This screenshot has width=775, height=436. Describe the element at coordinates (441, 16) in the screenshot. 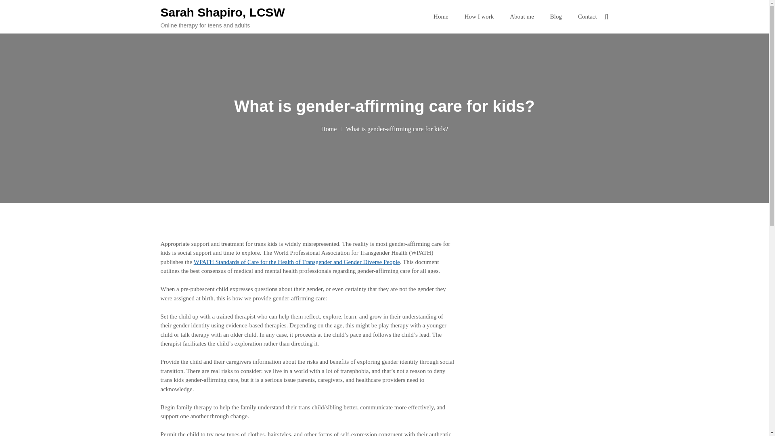

I see `Home` at that location.